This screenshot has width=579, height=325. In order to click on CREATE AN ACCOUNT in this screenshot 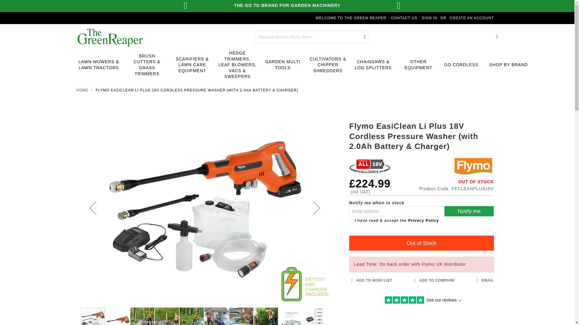, I will do `click(472, 18)`.